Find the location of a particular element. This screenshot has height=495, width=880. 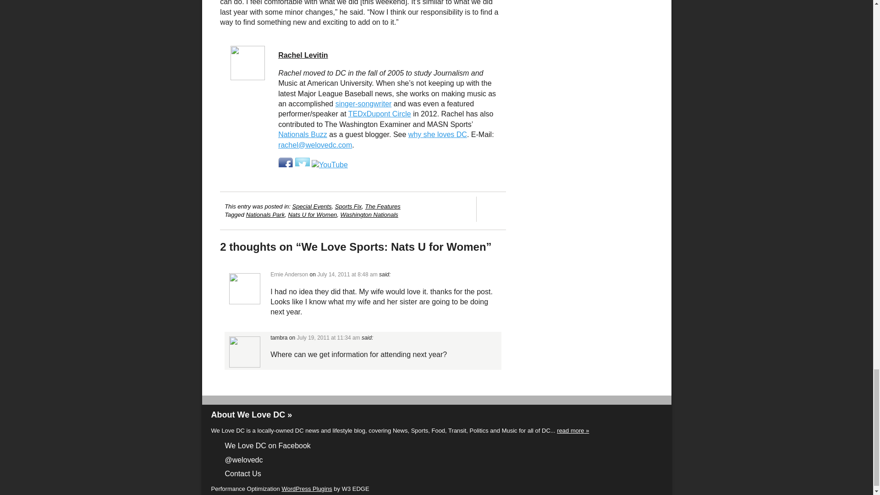

Twitter is located at coordinates (302, 165).